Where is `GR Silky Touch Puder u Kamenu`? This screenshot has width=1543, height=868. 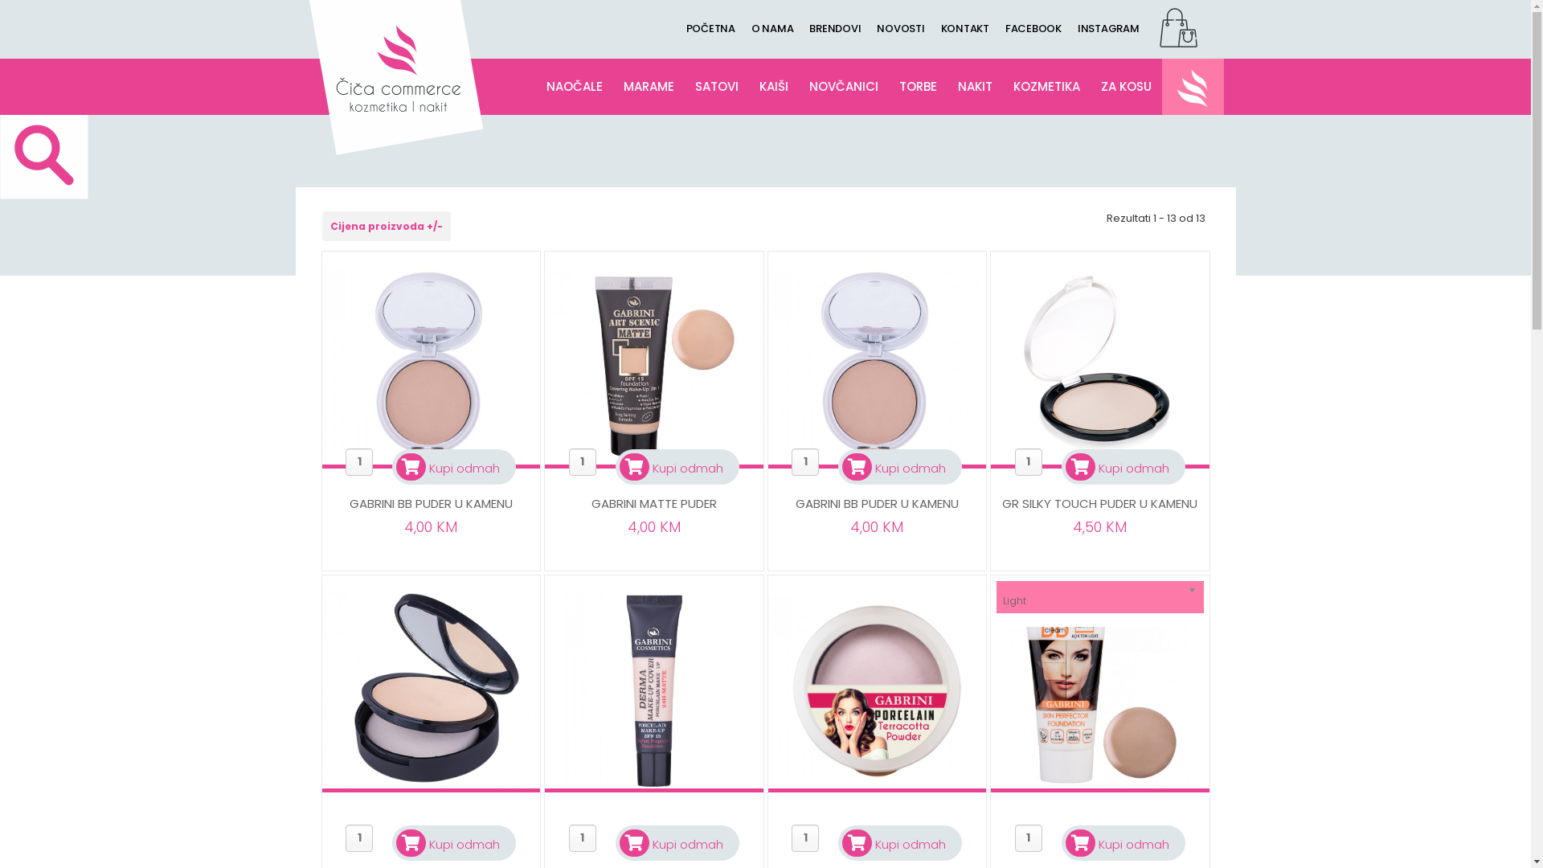
GR Silky Touch Puder u Kamenu is located at coordinates (1100, 363).